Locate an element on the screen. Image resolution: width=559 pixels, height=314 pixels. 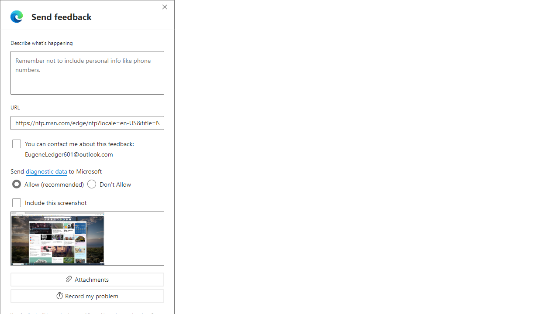
Include this screenshot is located at coordinates (17, 202).